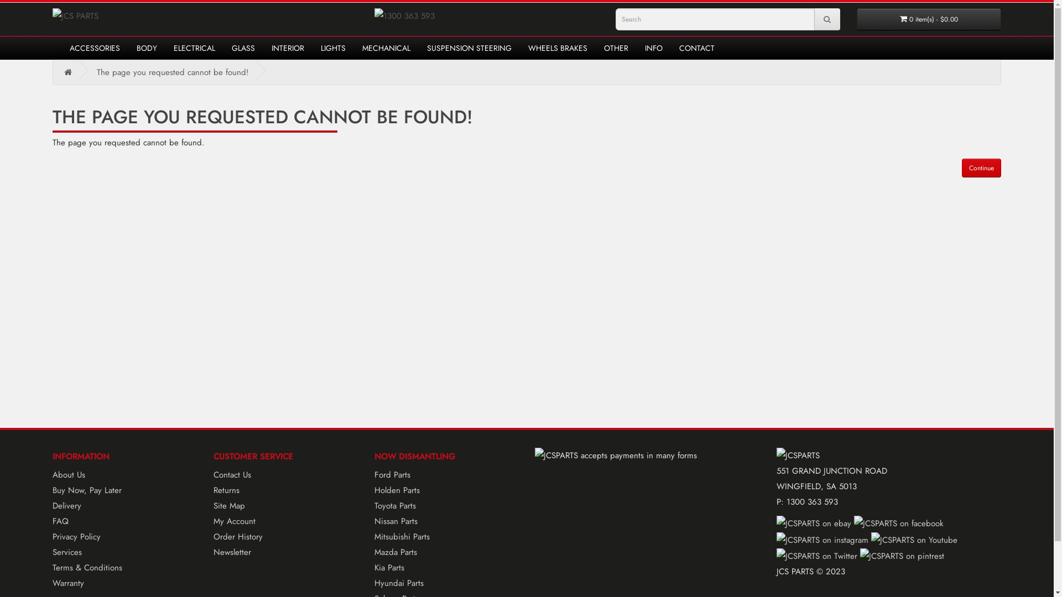  I want to click on Kia Parts, so click(389, 568).